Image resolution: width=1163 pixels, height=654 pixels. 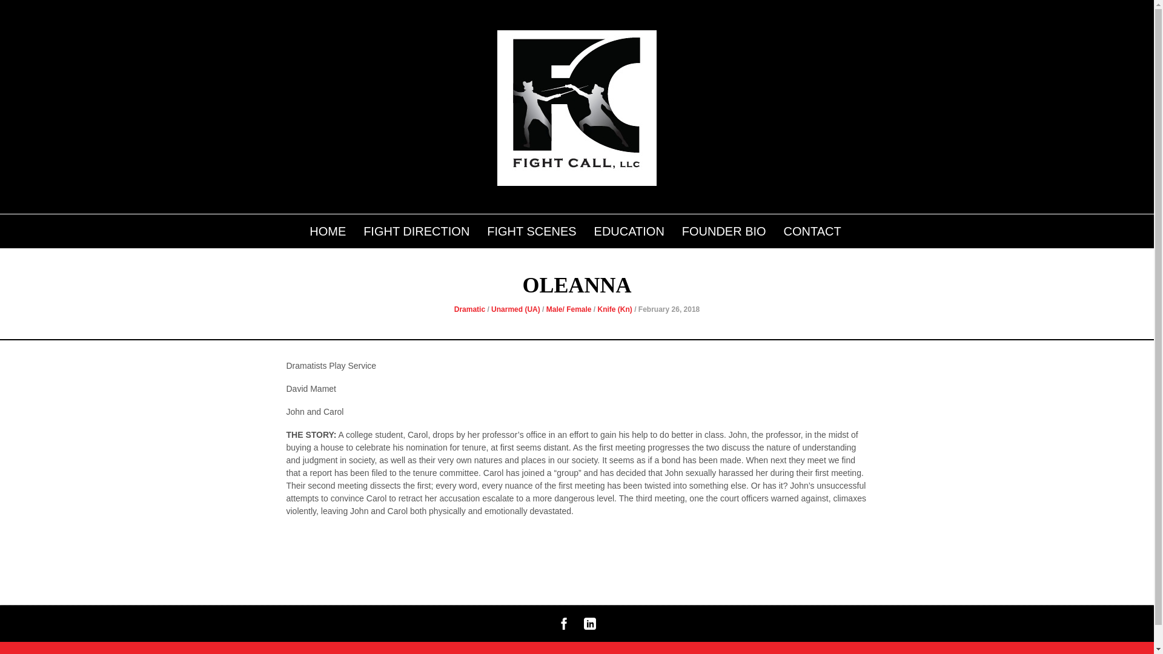 What do you see at coordinates (724, 229) in the screenshot?
I see `FOUNDER BIO` at bounding box center [724, 229].